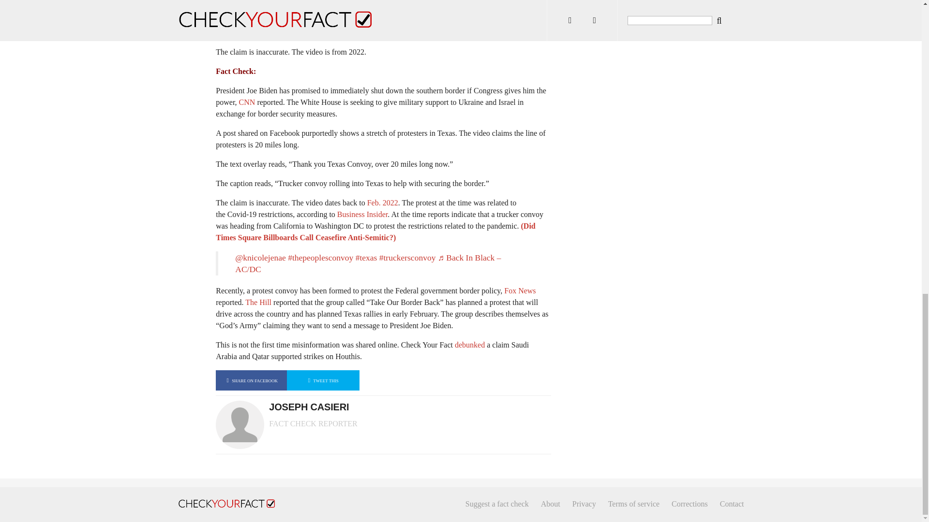 This screenshot has width=929, height=522. What do you see at coordinates (584, 504) in the screenshot?
I see `Privacy` at bounding box center [584, 504].